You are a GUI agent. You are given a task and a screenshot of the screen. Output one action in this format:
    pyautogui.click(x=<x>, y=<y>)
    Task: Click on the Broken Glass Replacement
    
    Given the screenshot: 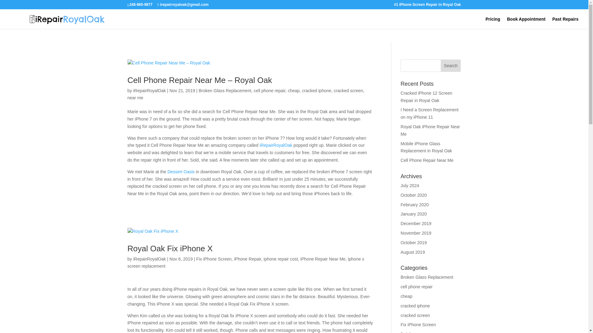 What is the action you would take?
    pyautogui.click(x=225, y=91)
    